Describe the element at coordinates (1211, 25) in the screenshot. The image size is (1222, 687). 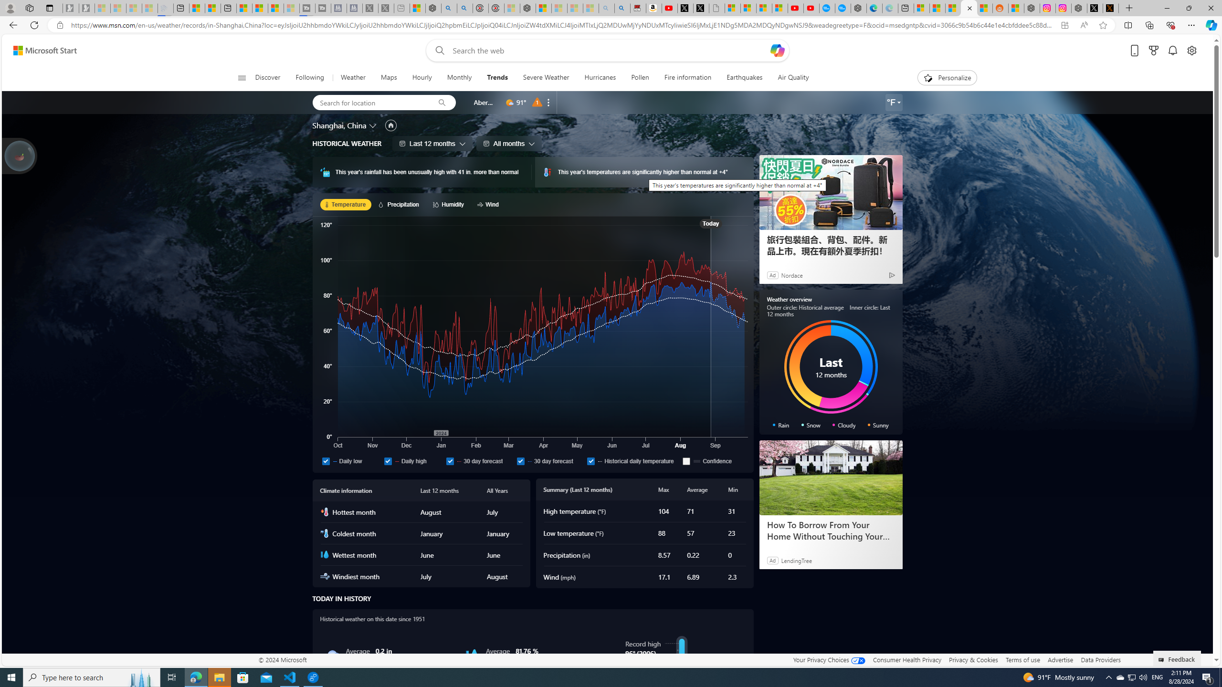
I see `Copilot (Ctrl+Shift+.)` at that location.